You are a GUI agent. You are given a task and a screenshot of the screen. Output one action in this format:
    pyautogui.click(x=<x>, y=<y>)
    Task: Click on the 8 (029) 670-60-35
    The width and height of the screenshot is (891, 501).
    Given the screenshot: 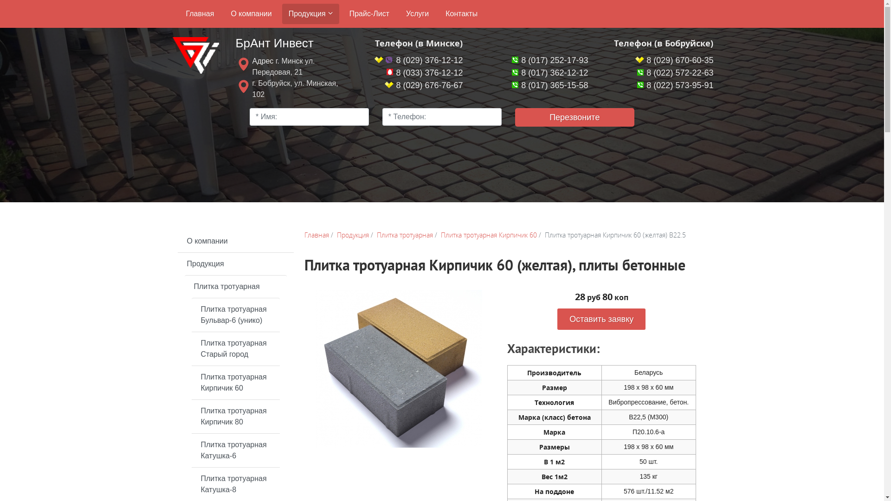 What is the action you would take?
    pyautogui.click(x=674, y=60)
    